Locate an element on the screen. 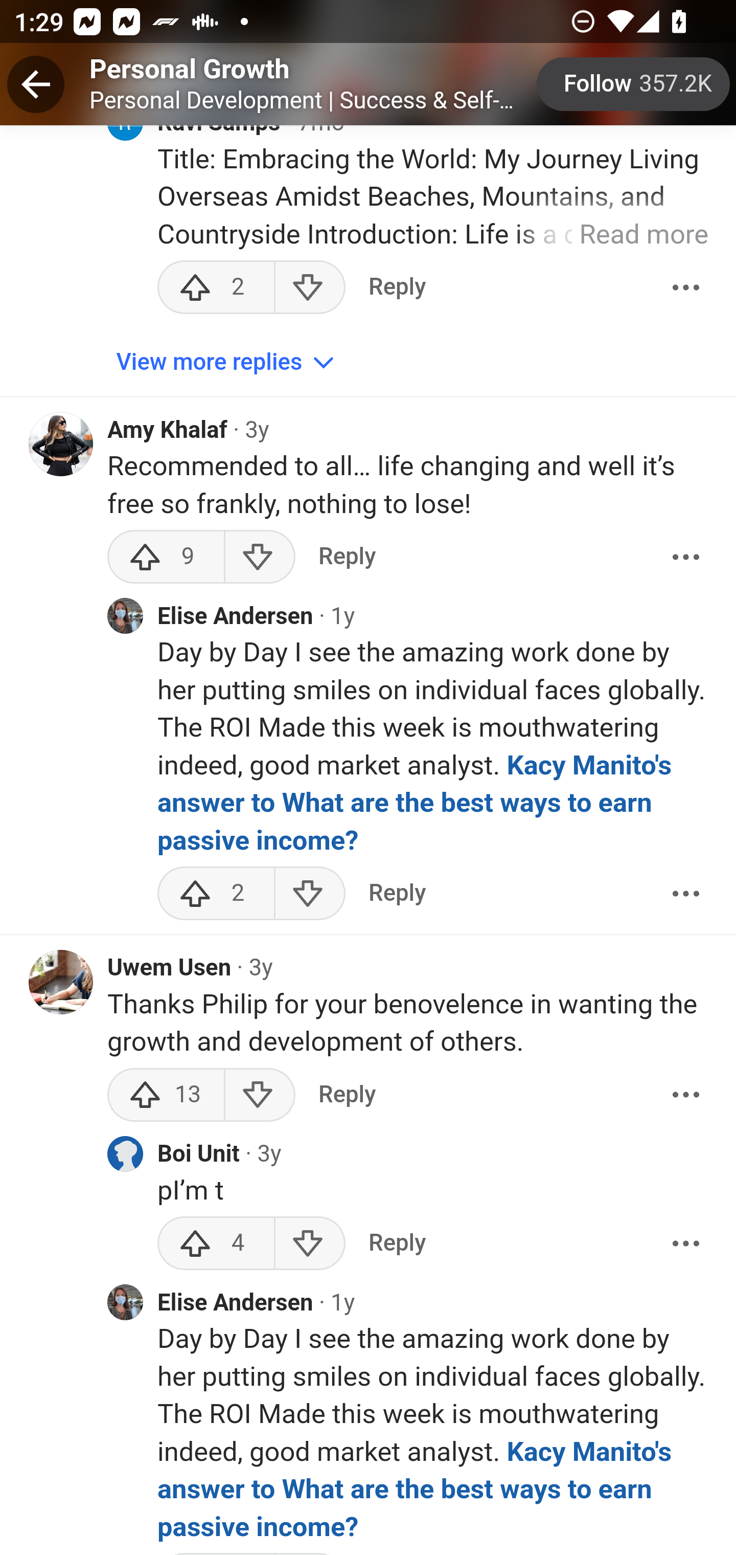 The image size is (736, 1555). Downvote is located at coordinates (259, 1096).